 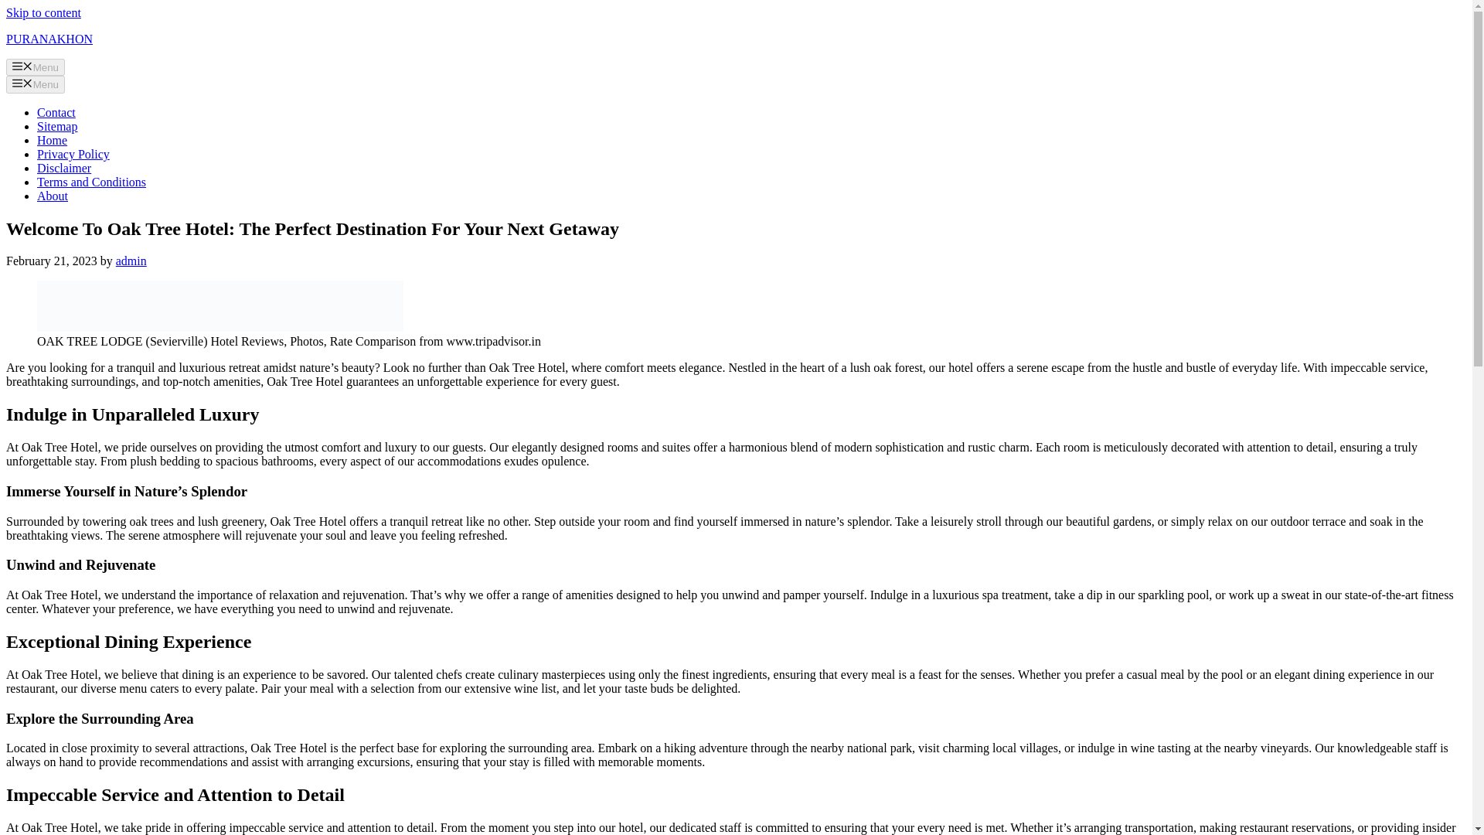 What do you see at coordinates (131, 261) in the screenshot?
I see `View all posts by admin` at bounding box center [131, 261].